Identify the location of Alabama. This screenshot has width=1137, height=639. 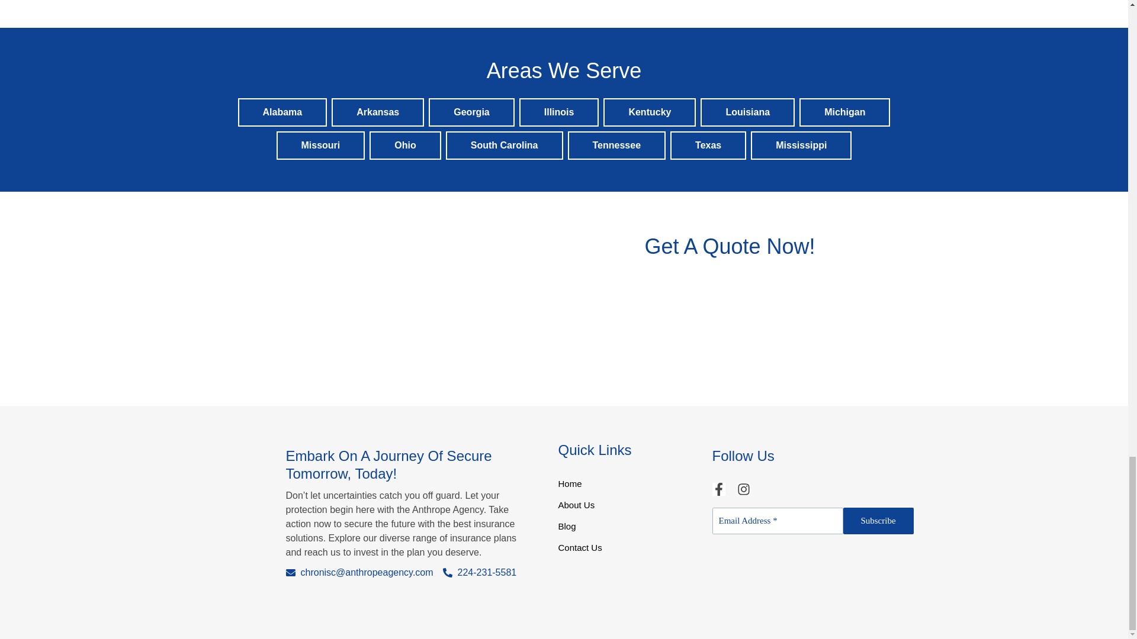
(282, 112).